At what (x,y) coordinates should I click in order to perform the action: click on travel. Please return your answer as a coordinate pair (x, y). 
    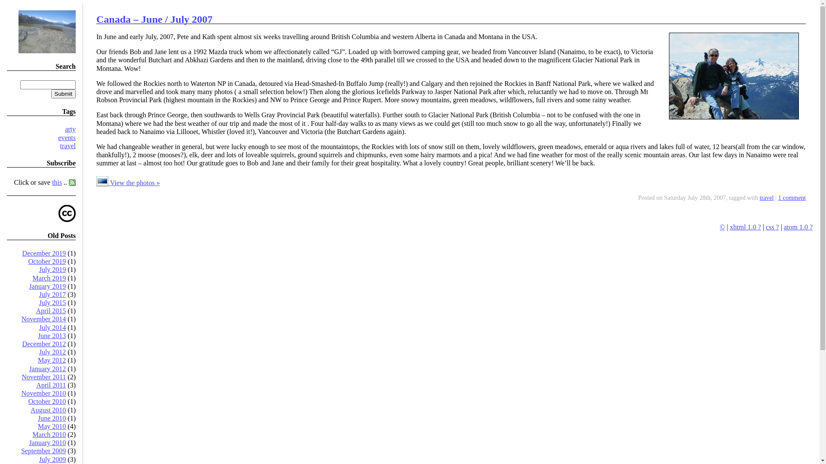
    Looking at the image, I should click on (68, 146).